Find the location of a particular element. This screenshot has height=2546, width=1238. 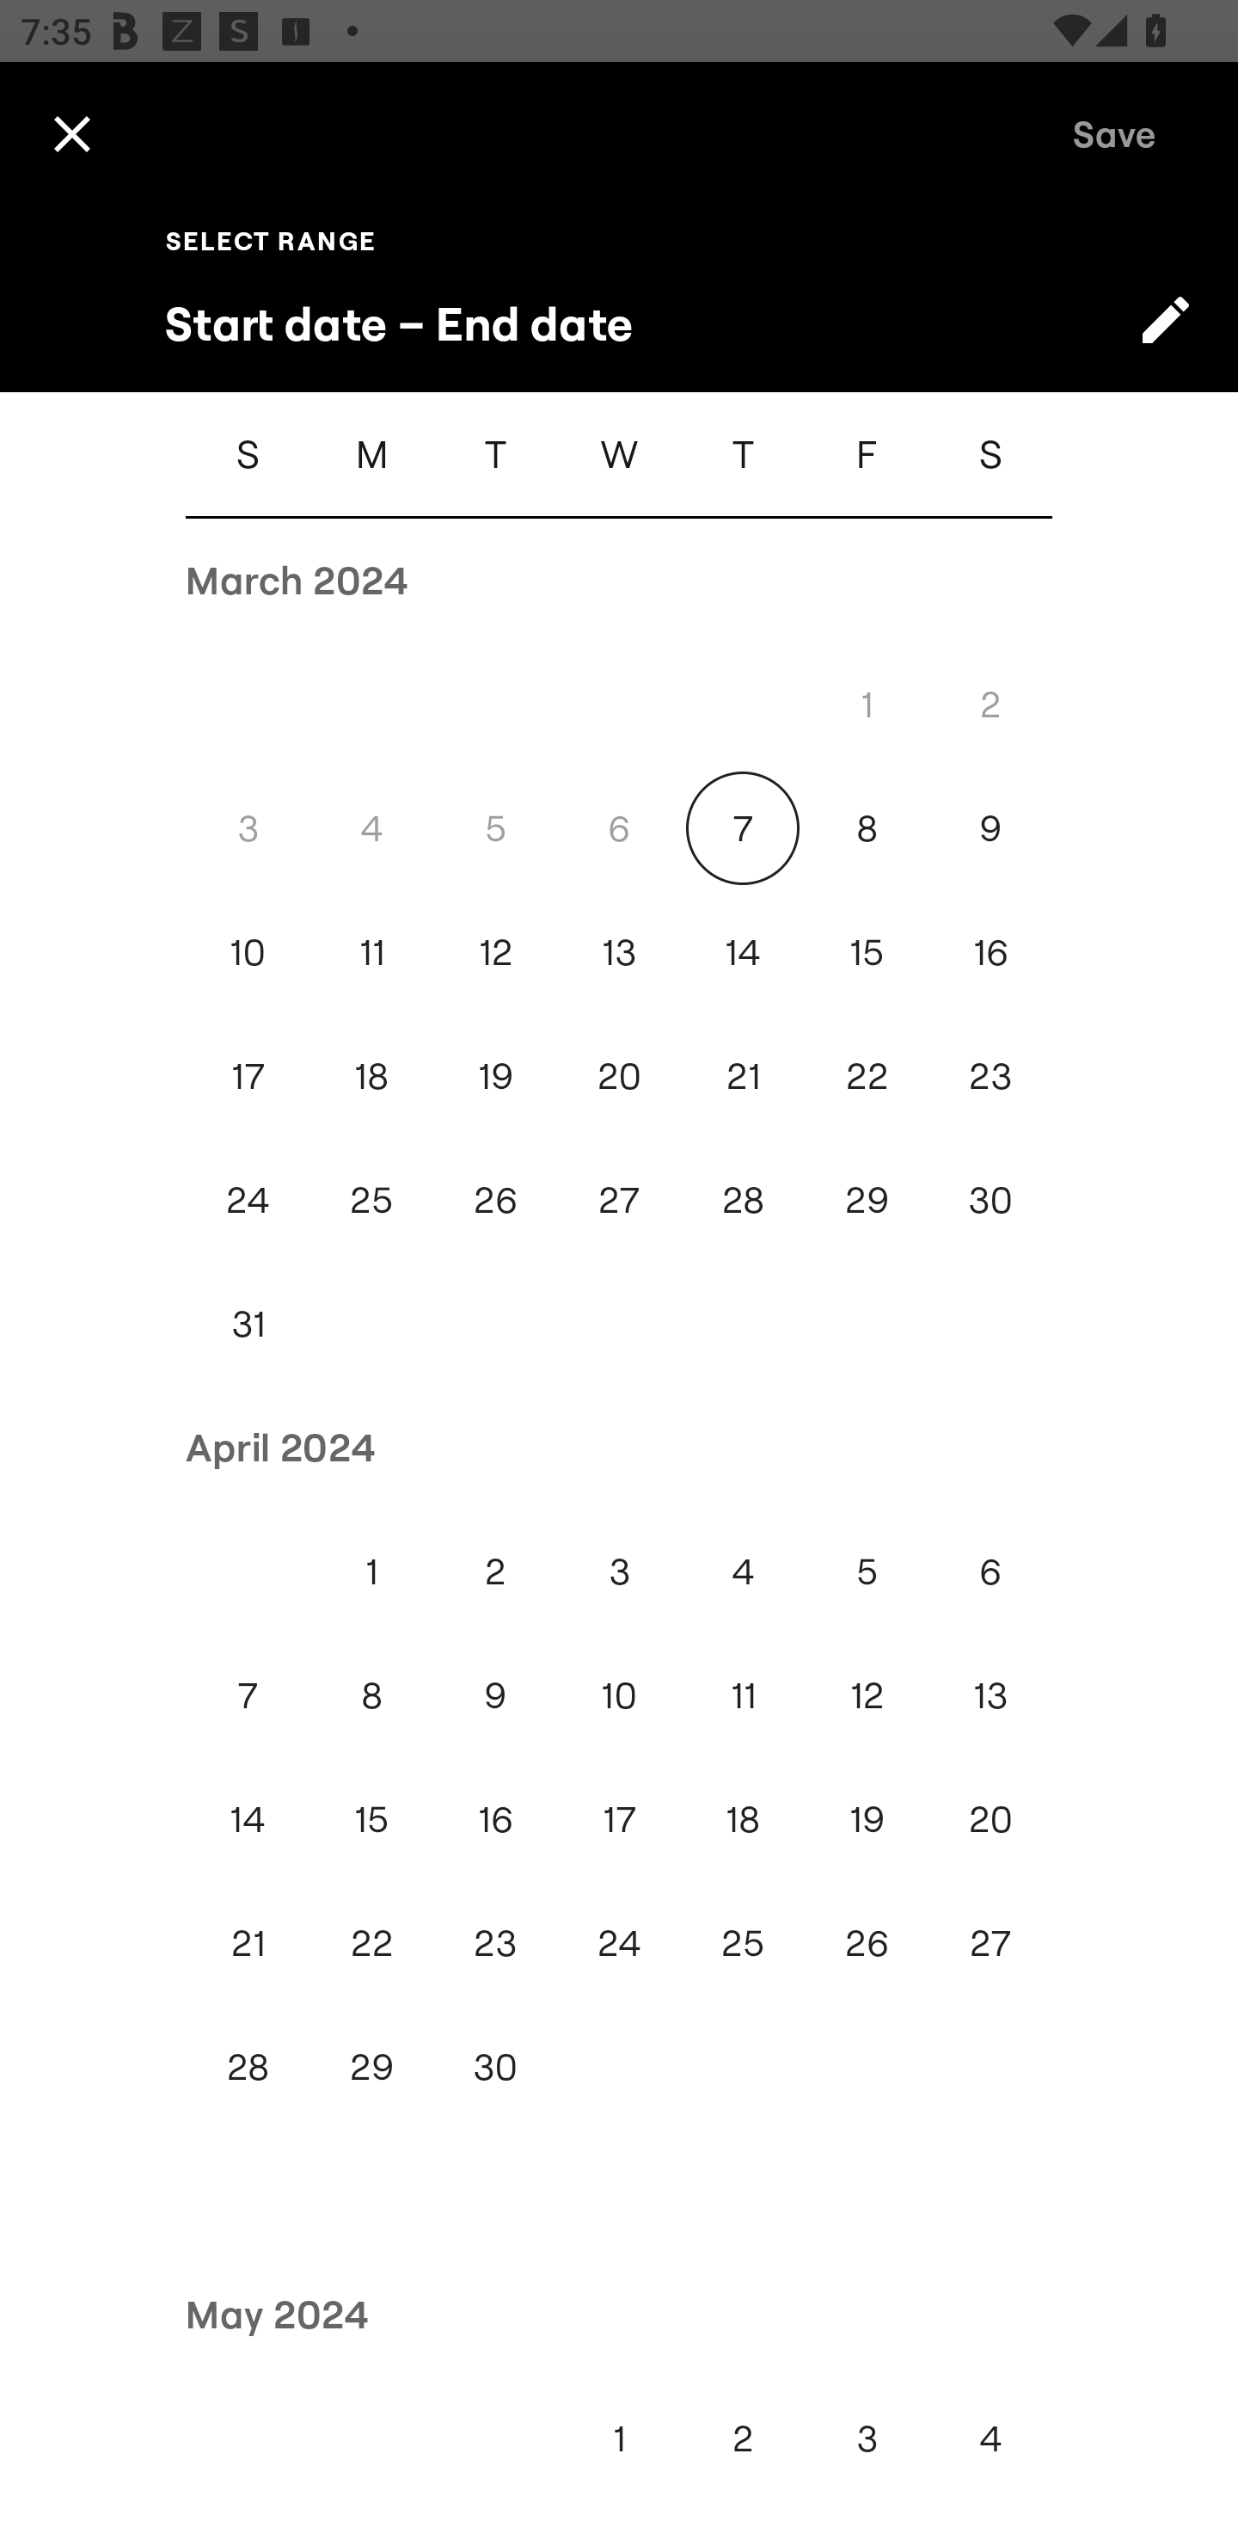

2 Thu, May 2 is located at coordinates (743, 2438).